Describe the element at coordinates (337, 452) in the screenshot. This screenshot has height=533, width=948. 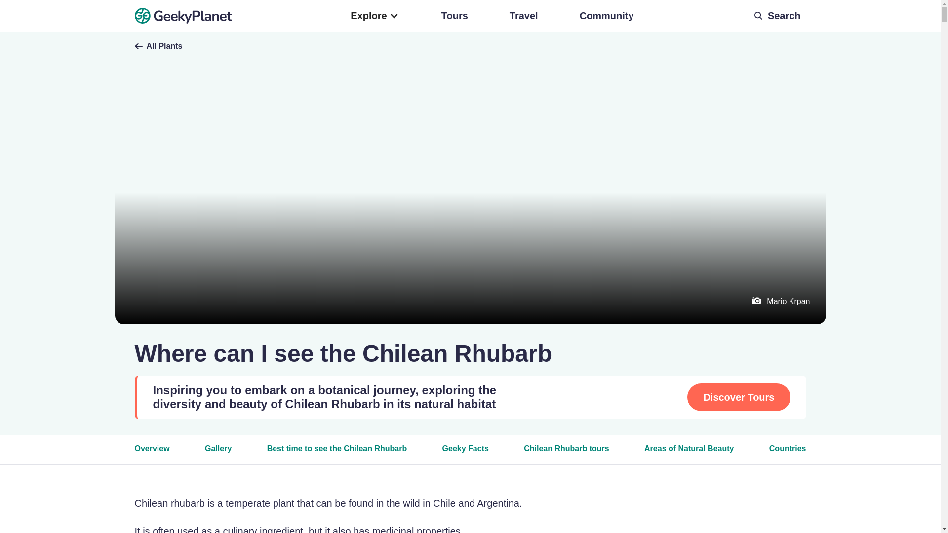
I see `Best time to see the Chilean Rhubarb` at that location.